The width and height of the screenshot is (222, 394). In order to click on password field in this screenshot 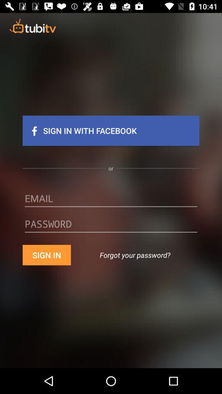, I will do `click(111, 227)`.